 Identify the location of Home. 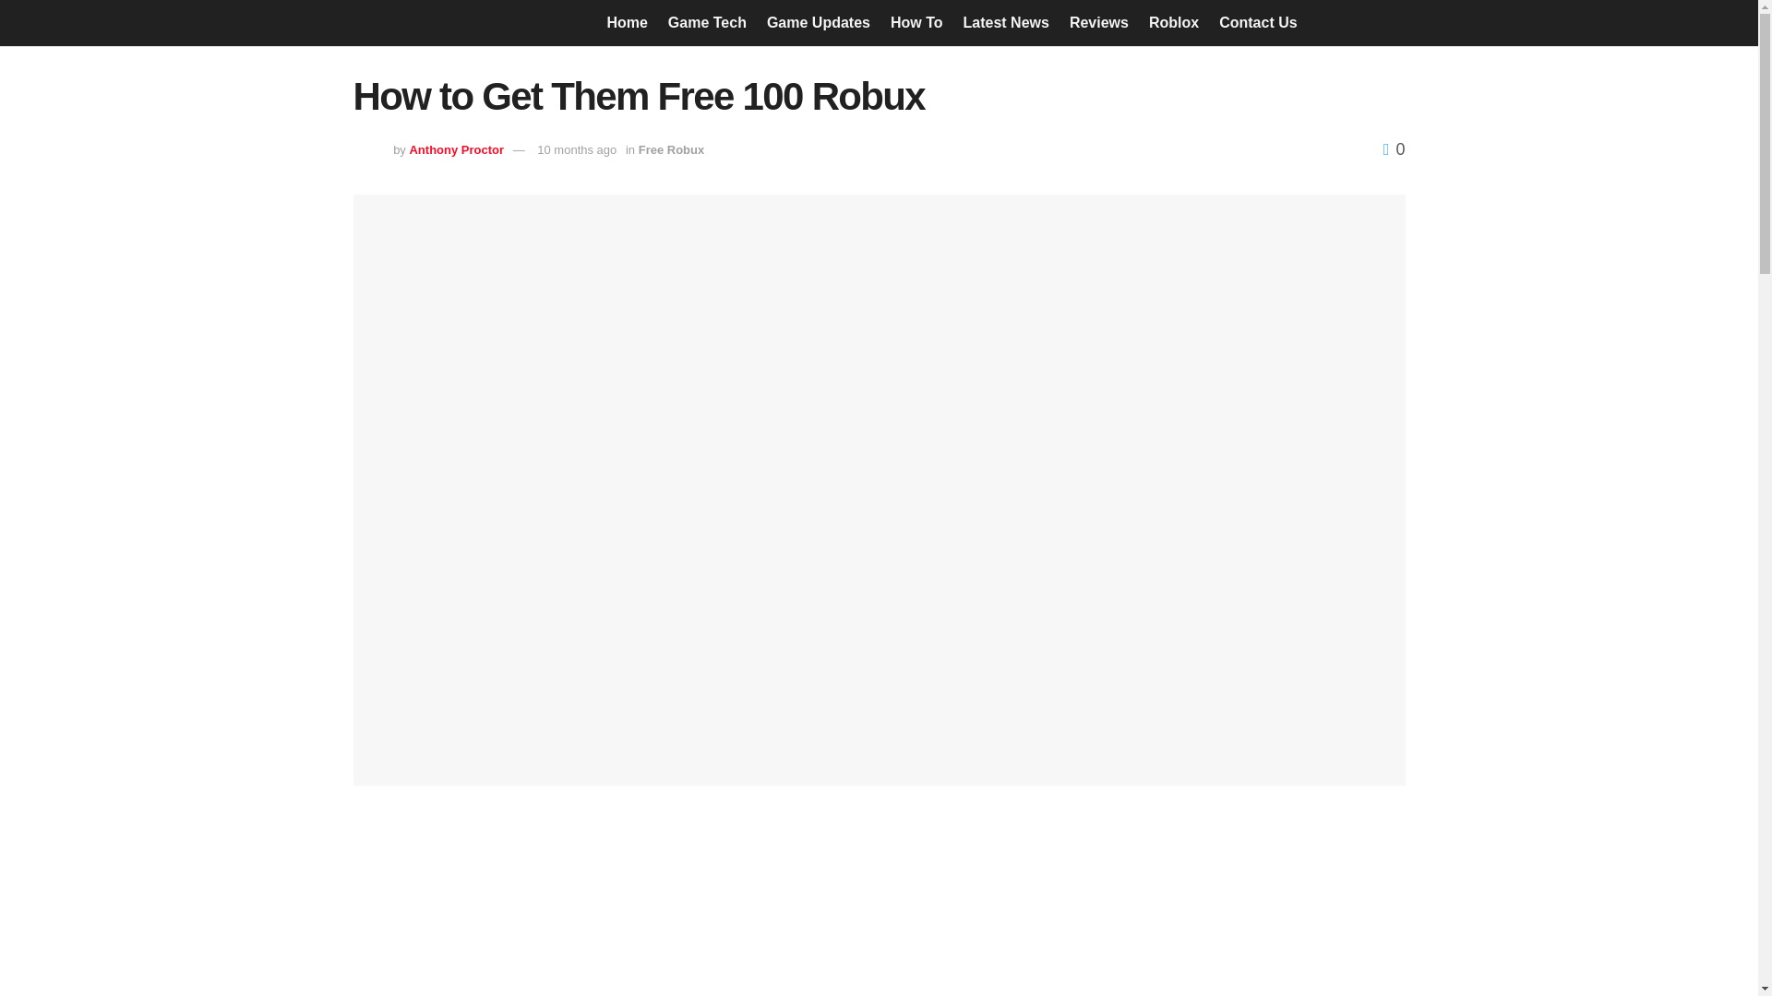
(626, 22).